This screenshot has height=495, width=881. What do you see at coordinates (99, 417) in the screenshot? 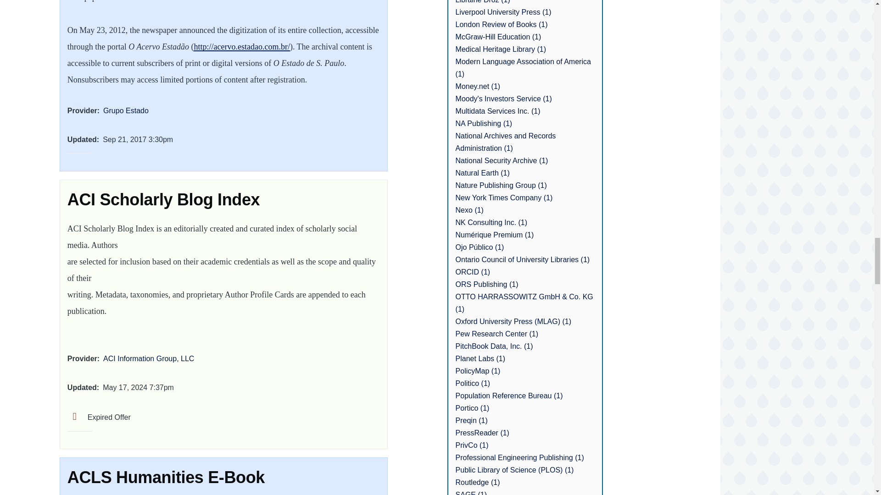
I see `Expired Offer` at bounding box center [99, 417].